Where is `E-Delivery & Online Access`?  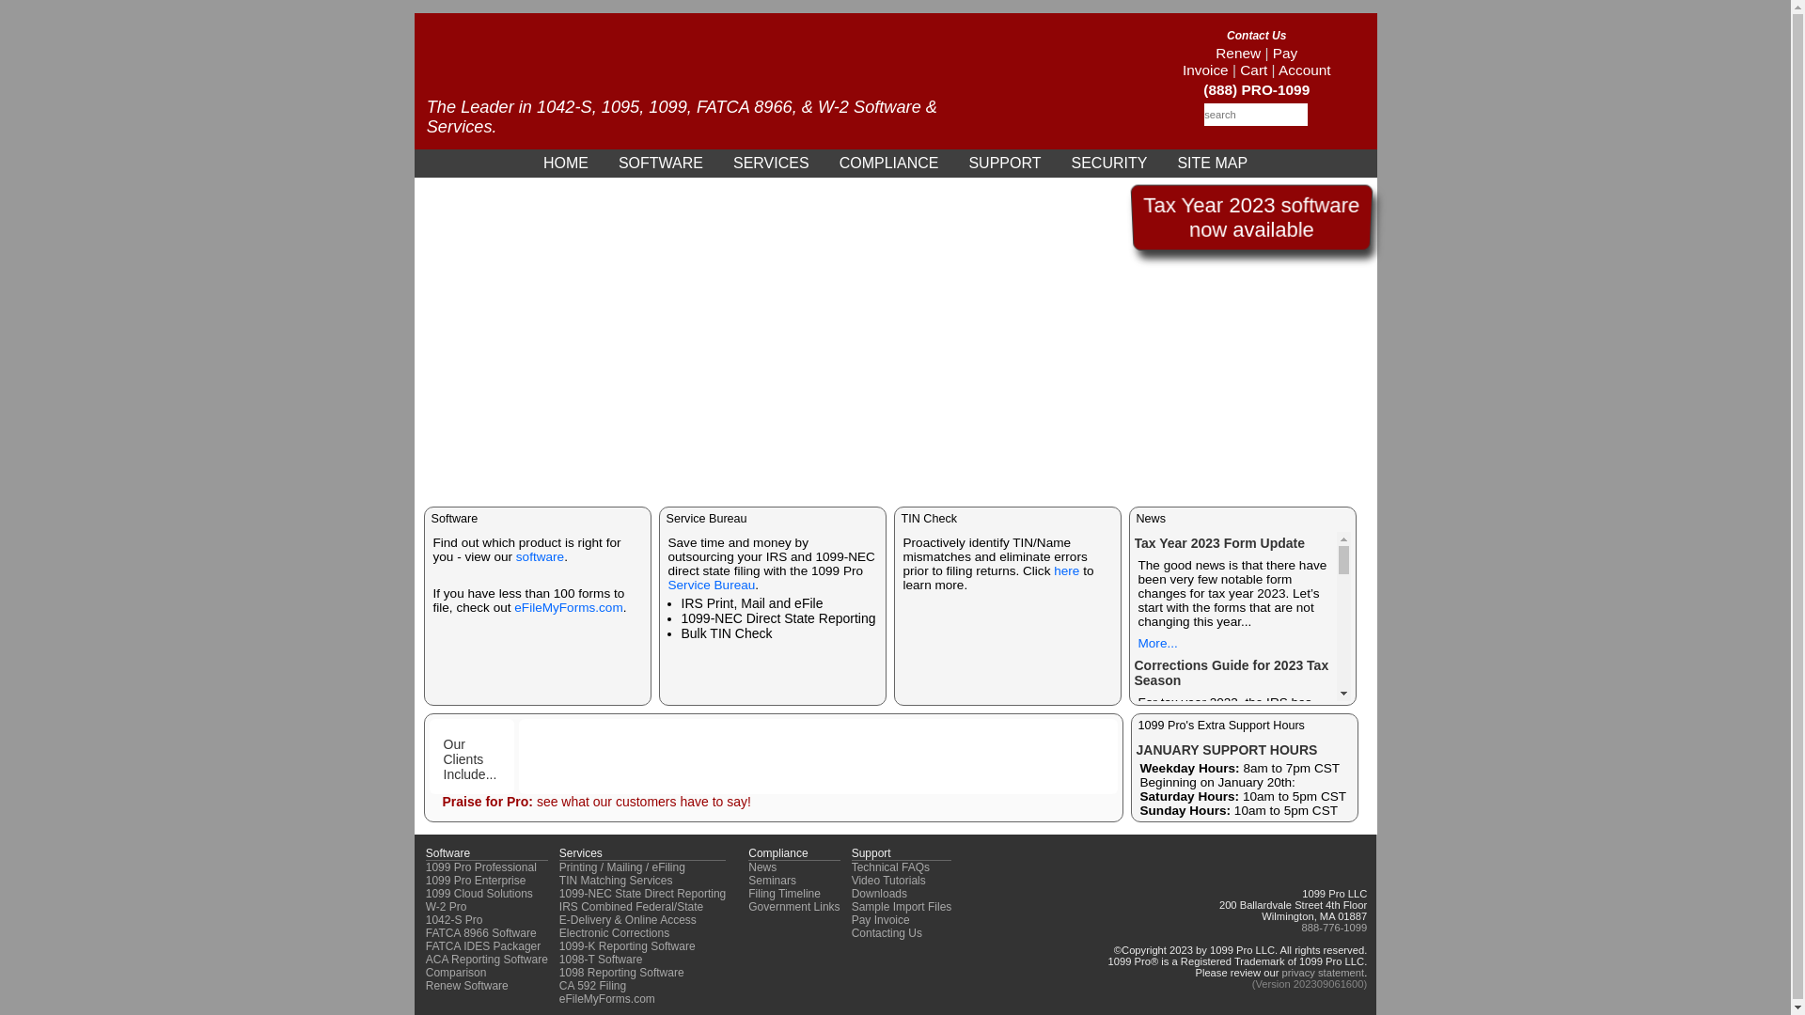
E-Delivery & Online Access is located at coordinates (628, 920).